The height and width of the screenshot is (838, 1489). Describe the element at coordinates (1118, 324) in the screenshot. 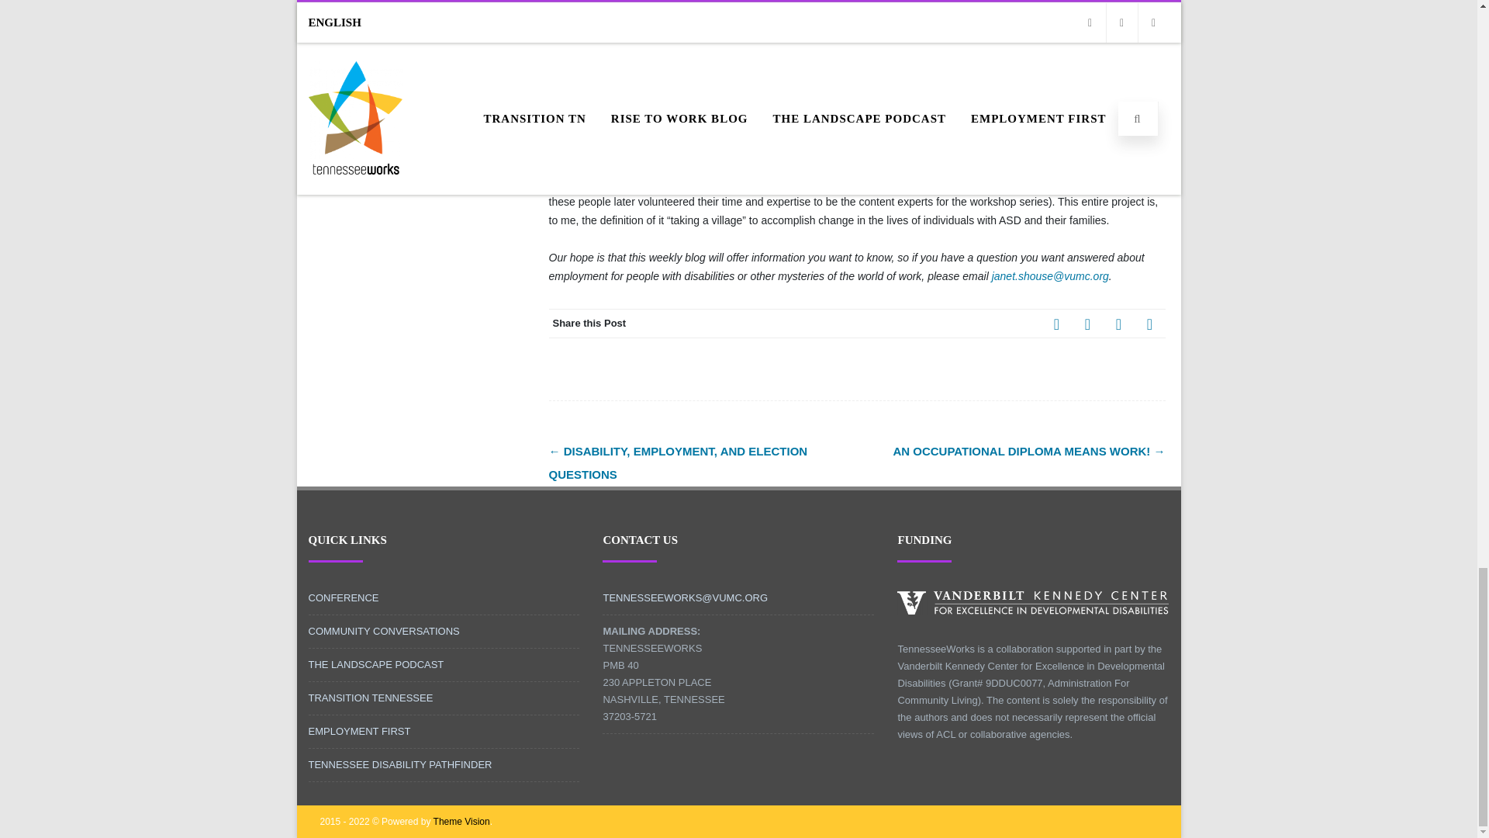

I see `LinkedIn` at that location.